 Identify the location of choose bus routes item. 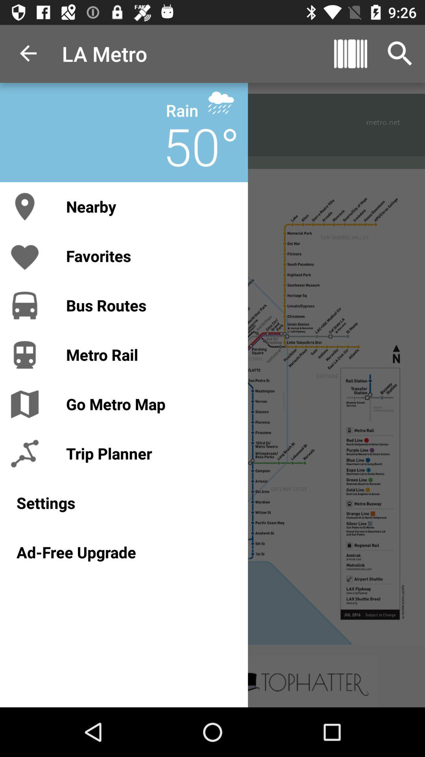
(149, 305).